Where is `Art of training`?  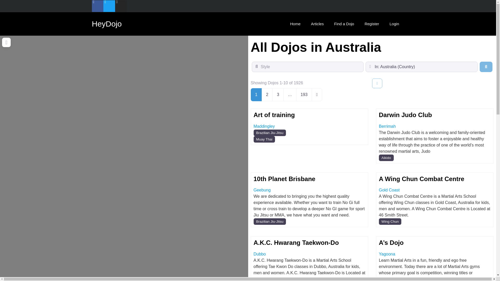 Art of training is located at coordinates (274, 114).